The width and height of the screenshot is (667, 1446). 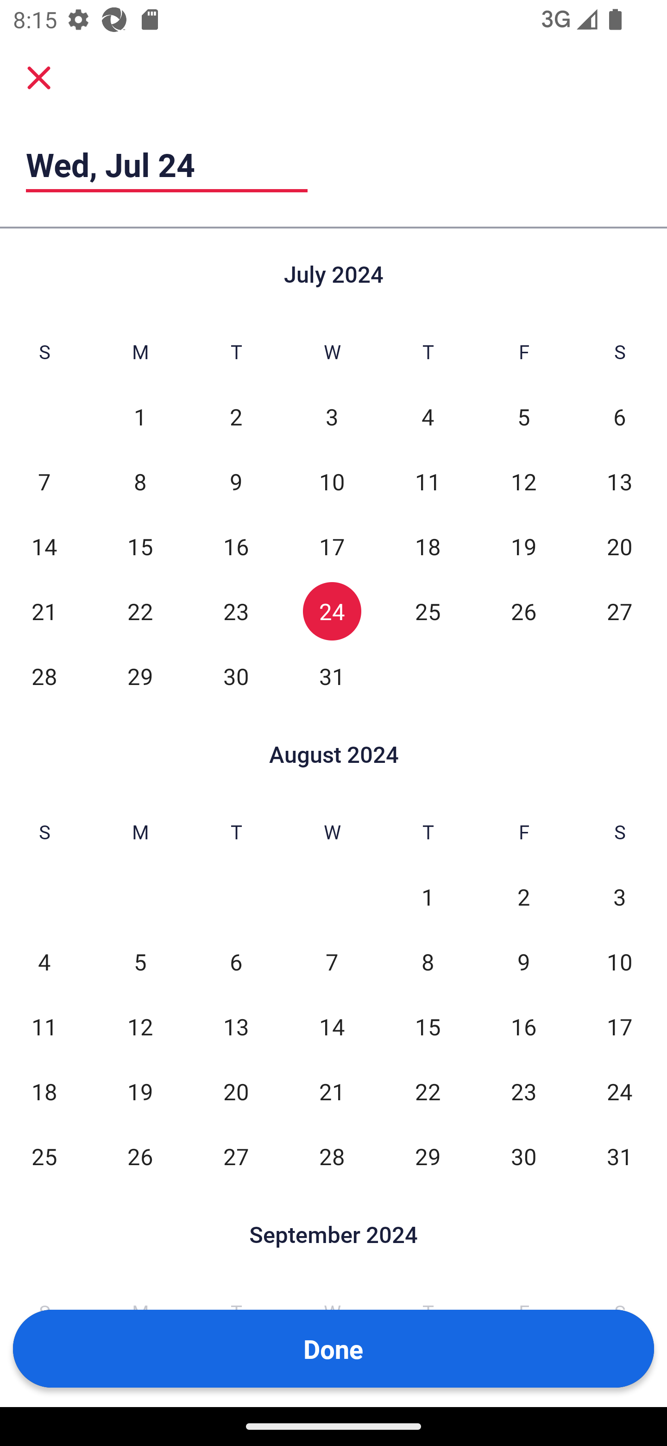 I want to click on 9 Tue, Jul 9, Not Selected, so click(x=236, y=481).